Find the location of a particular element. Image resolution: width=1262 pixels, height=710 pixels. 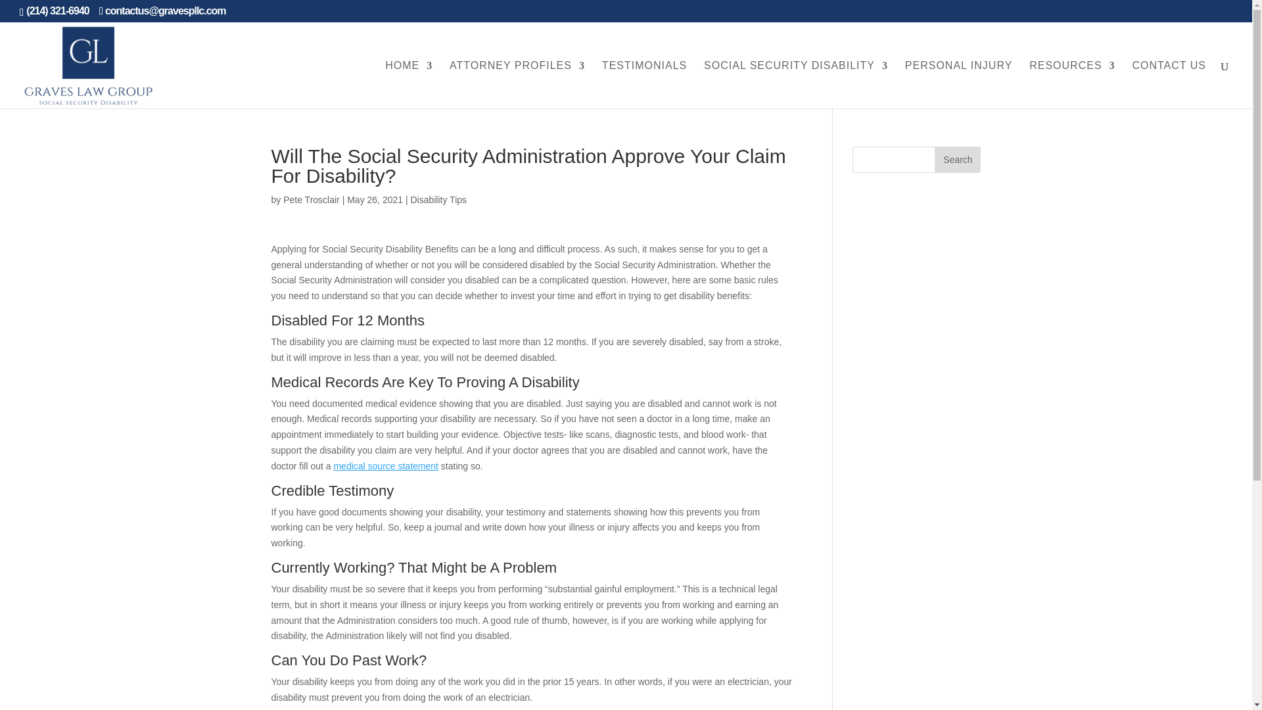

ATTORNEY PROFILES is located at coordinates (517, 84).